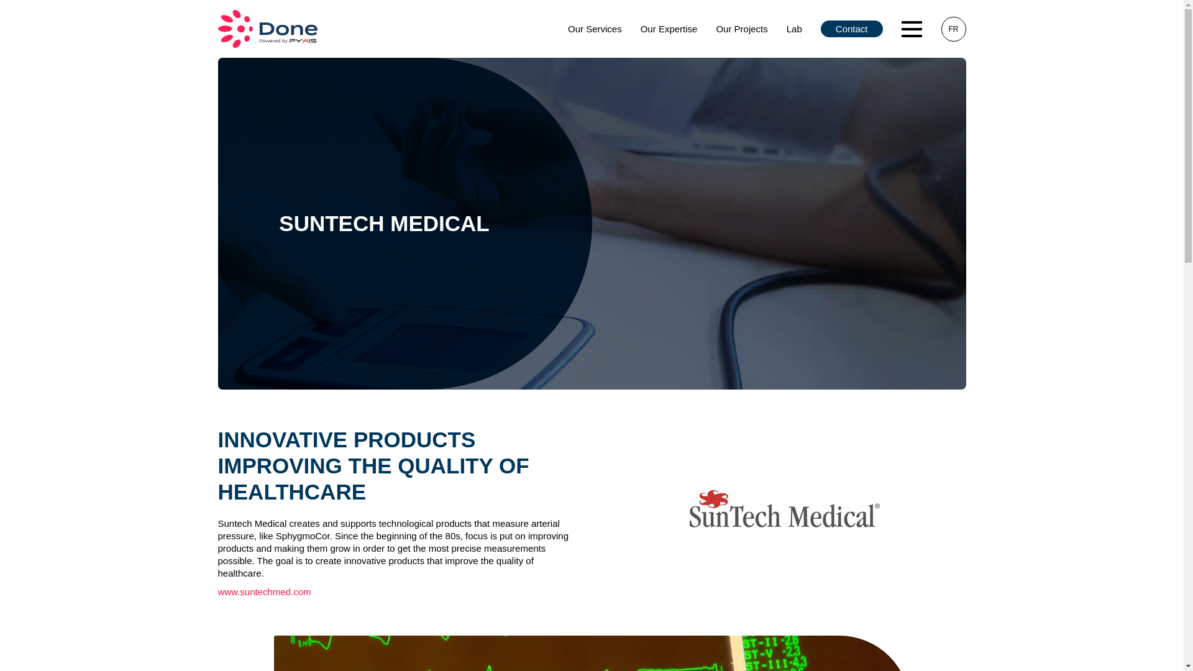 This screenshot has height=671, width=1193. What do you see at coordinates (953, 29) in the screenshot?
I see `FR` at bounding box center [953, 29].